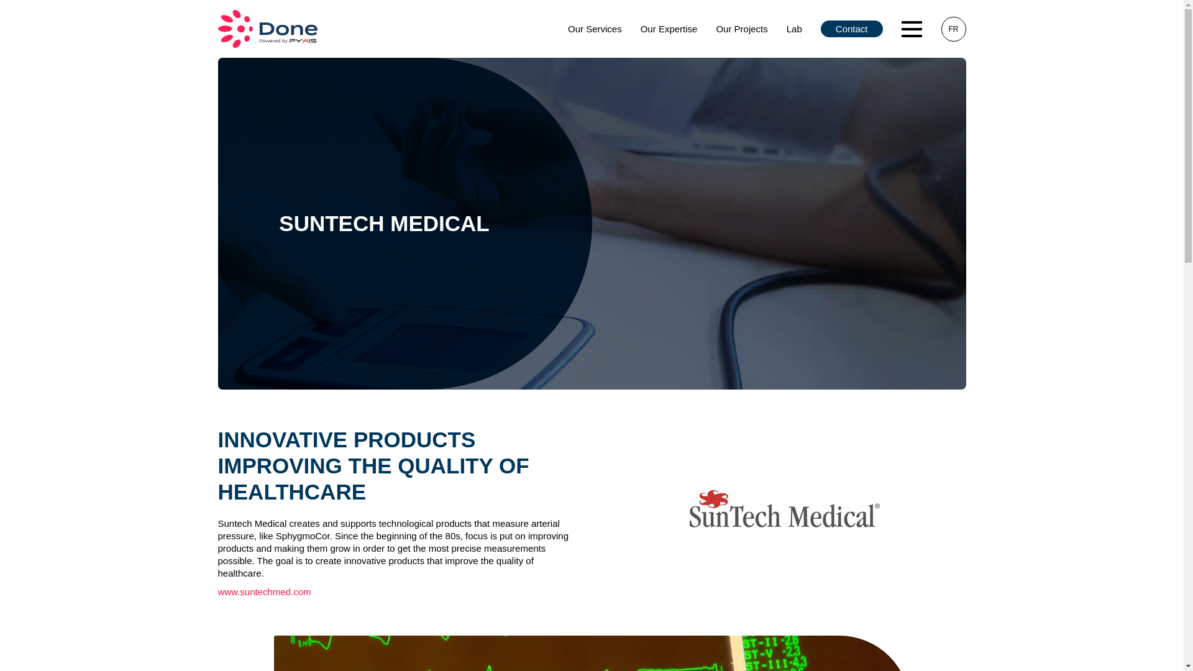 This screenshot has height=671, width=1193. What do you see at coordinates (953, 29) in the screenshot?
I see `FR` at bounding box center [953, 29].